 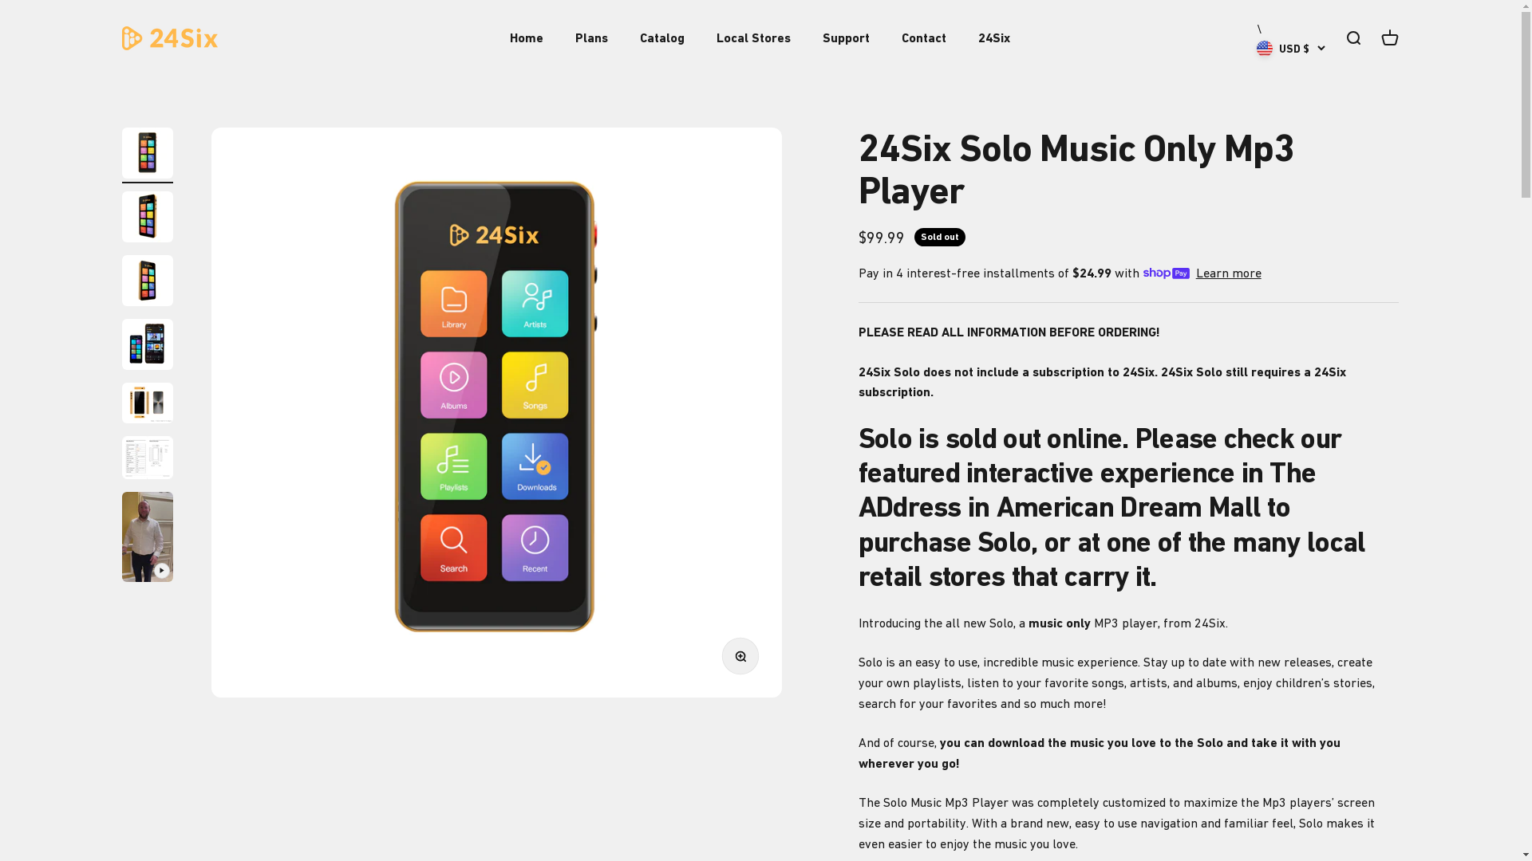 What do you see at coordinates (1352, 38) in the screenshot?
I see `Open search` at bounding box center [1352, 38].